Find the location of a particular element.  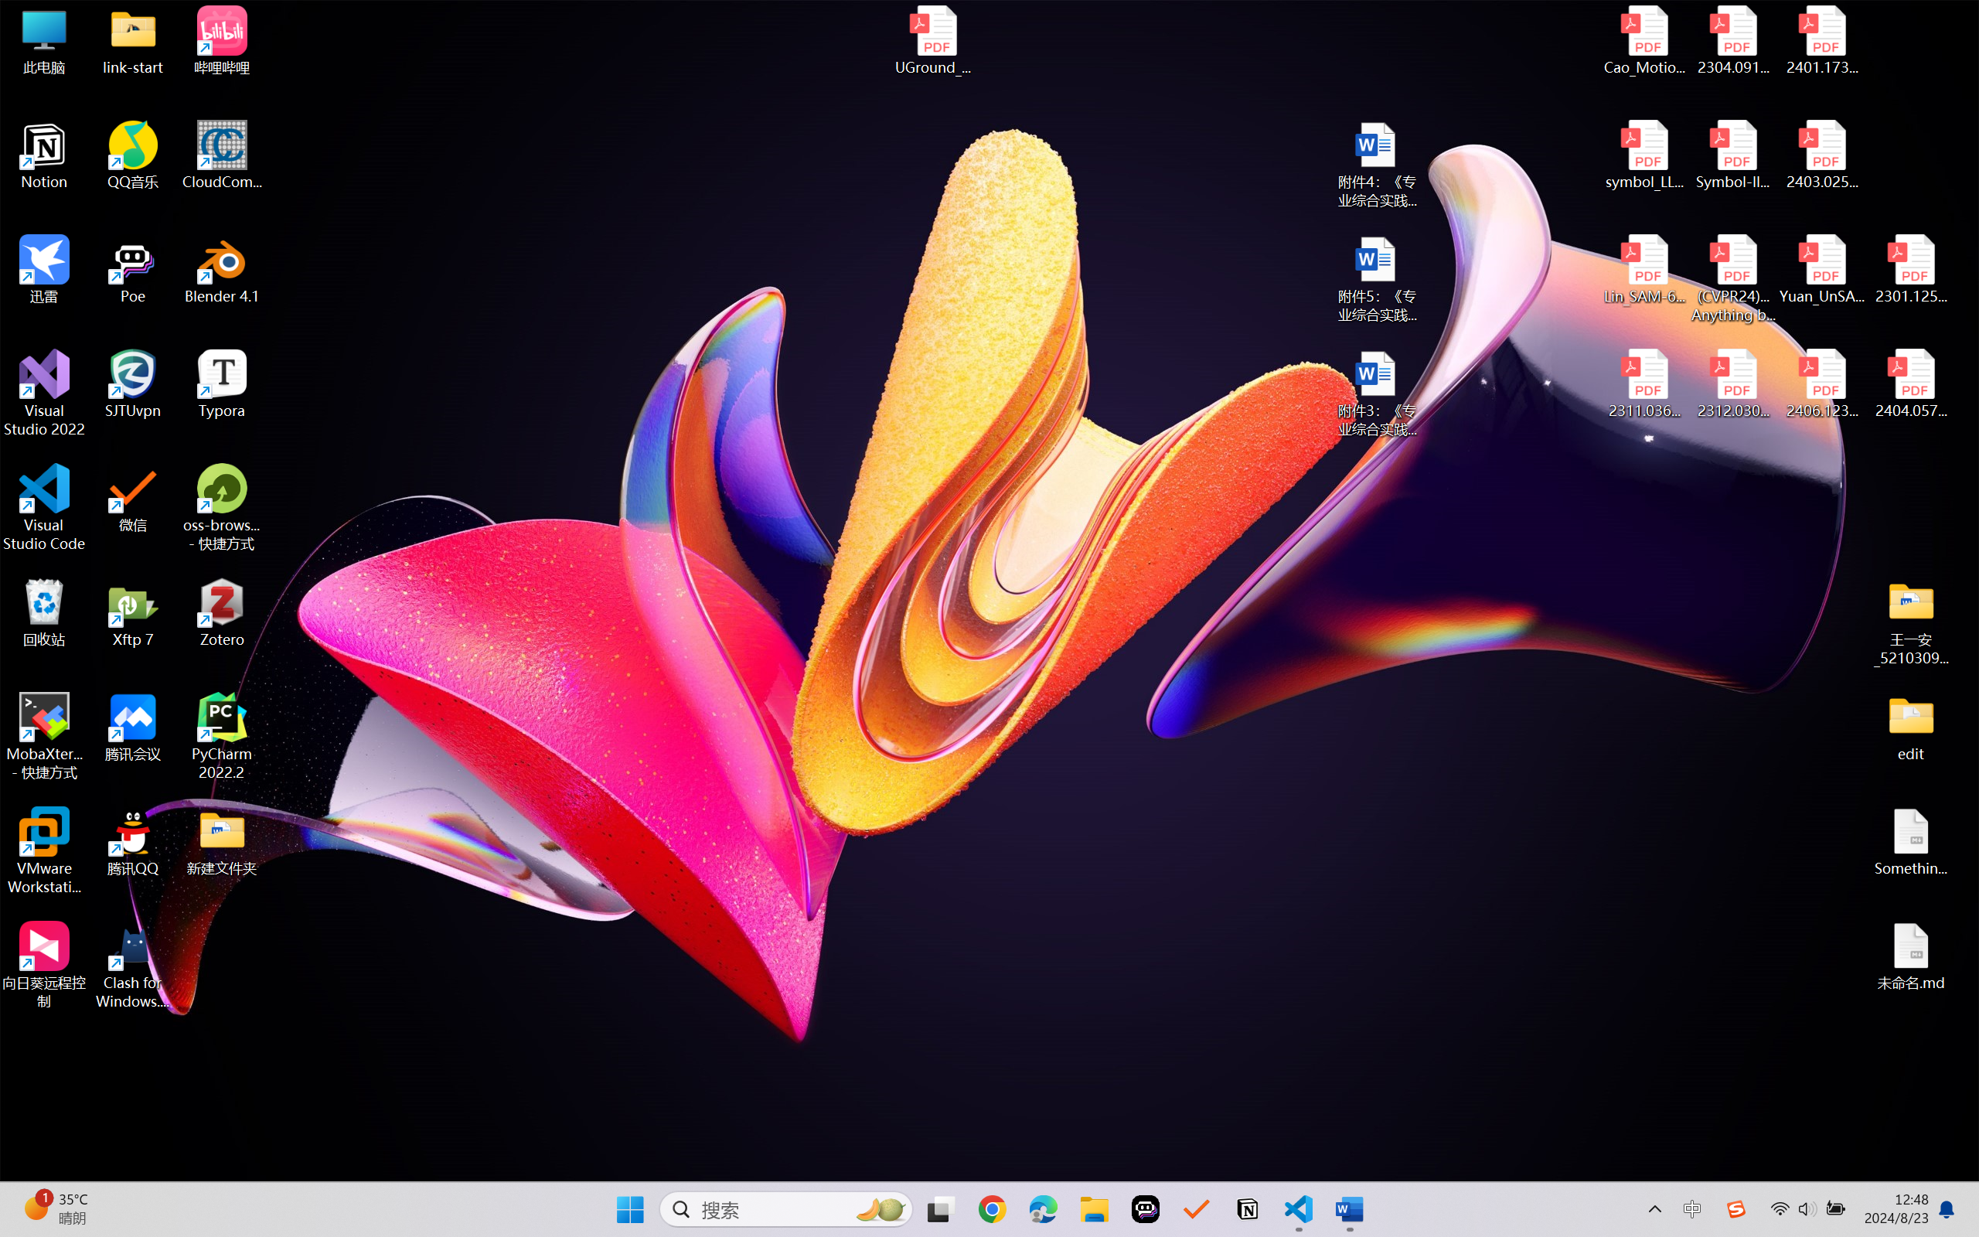

2312.03032v2.pdf is located at coordinates (1733, 384).